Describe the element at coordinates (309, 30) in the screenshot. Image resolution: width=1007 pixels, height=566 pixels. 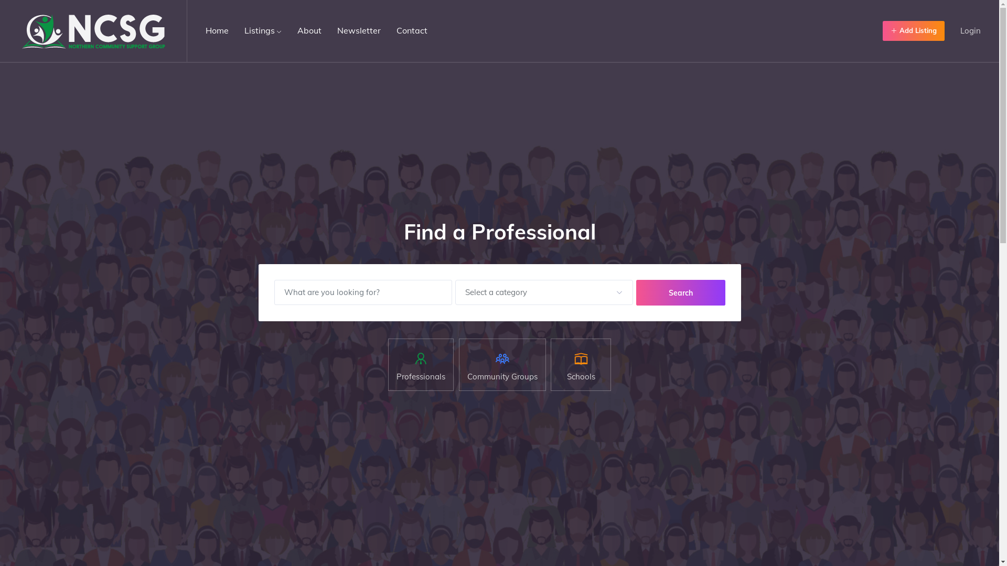
I see `About` at that location.